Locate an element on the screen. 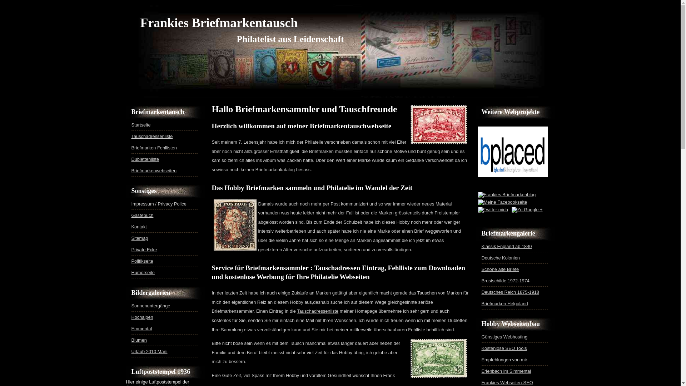 This screenshot has width=686, height=386. Frankies Webseiten-SEO is located at coordinates (507, 382).